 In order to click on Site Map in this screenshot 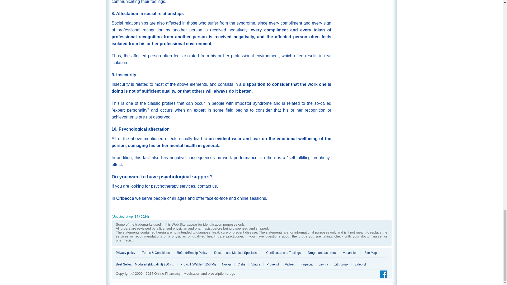, I will do `click(369, 253)`.